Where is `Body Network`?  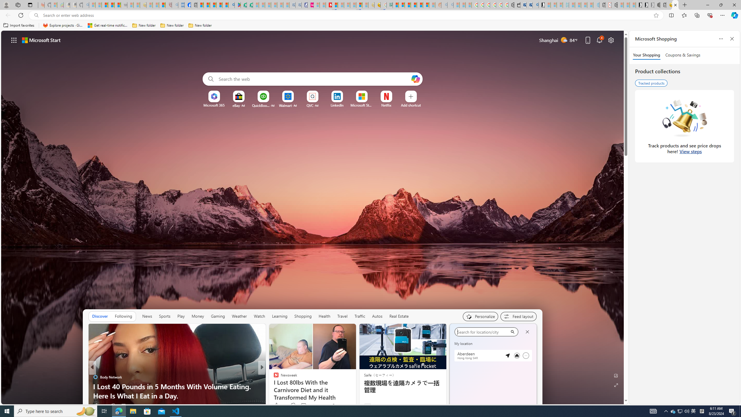
Body Network is located at coordinates (274, 377).